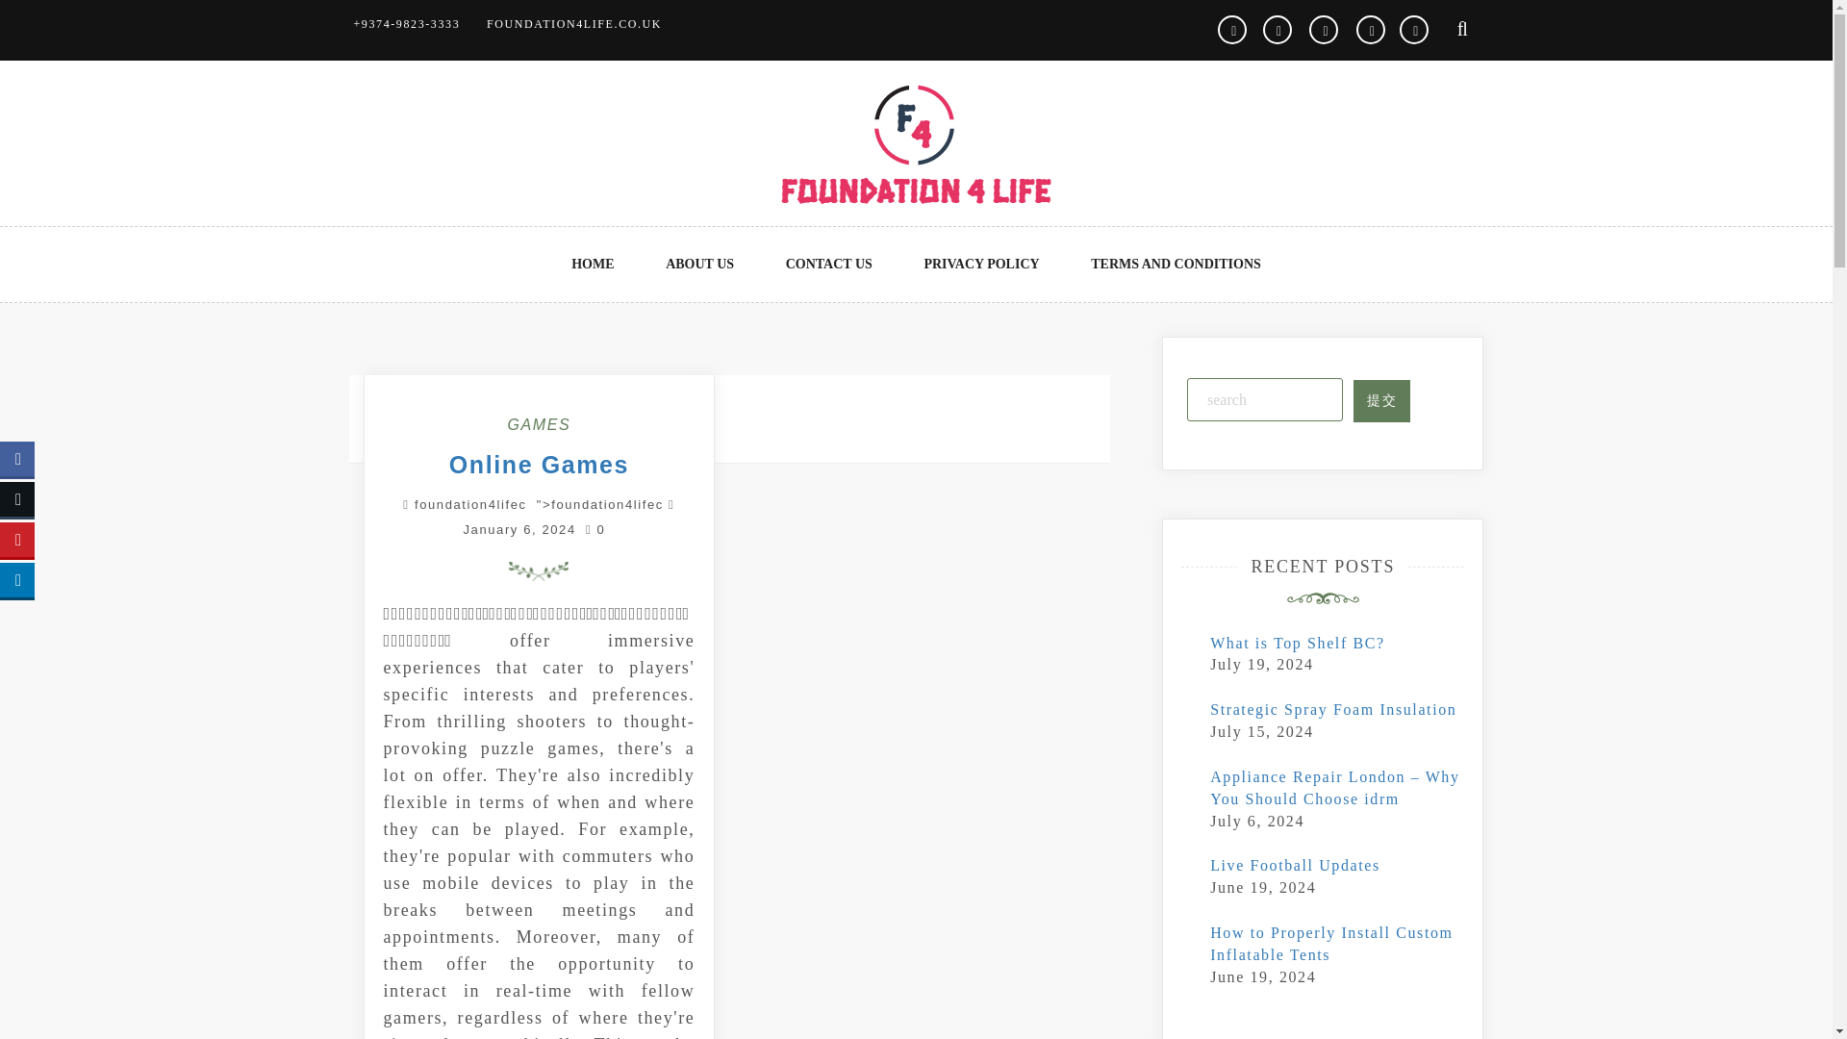  I want to click on PRIVACY POLICY, so click(981, 265).